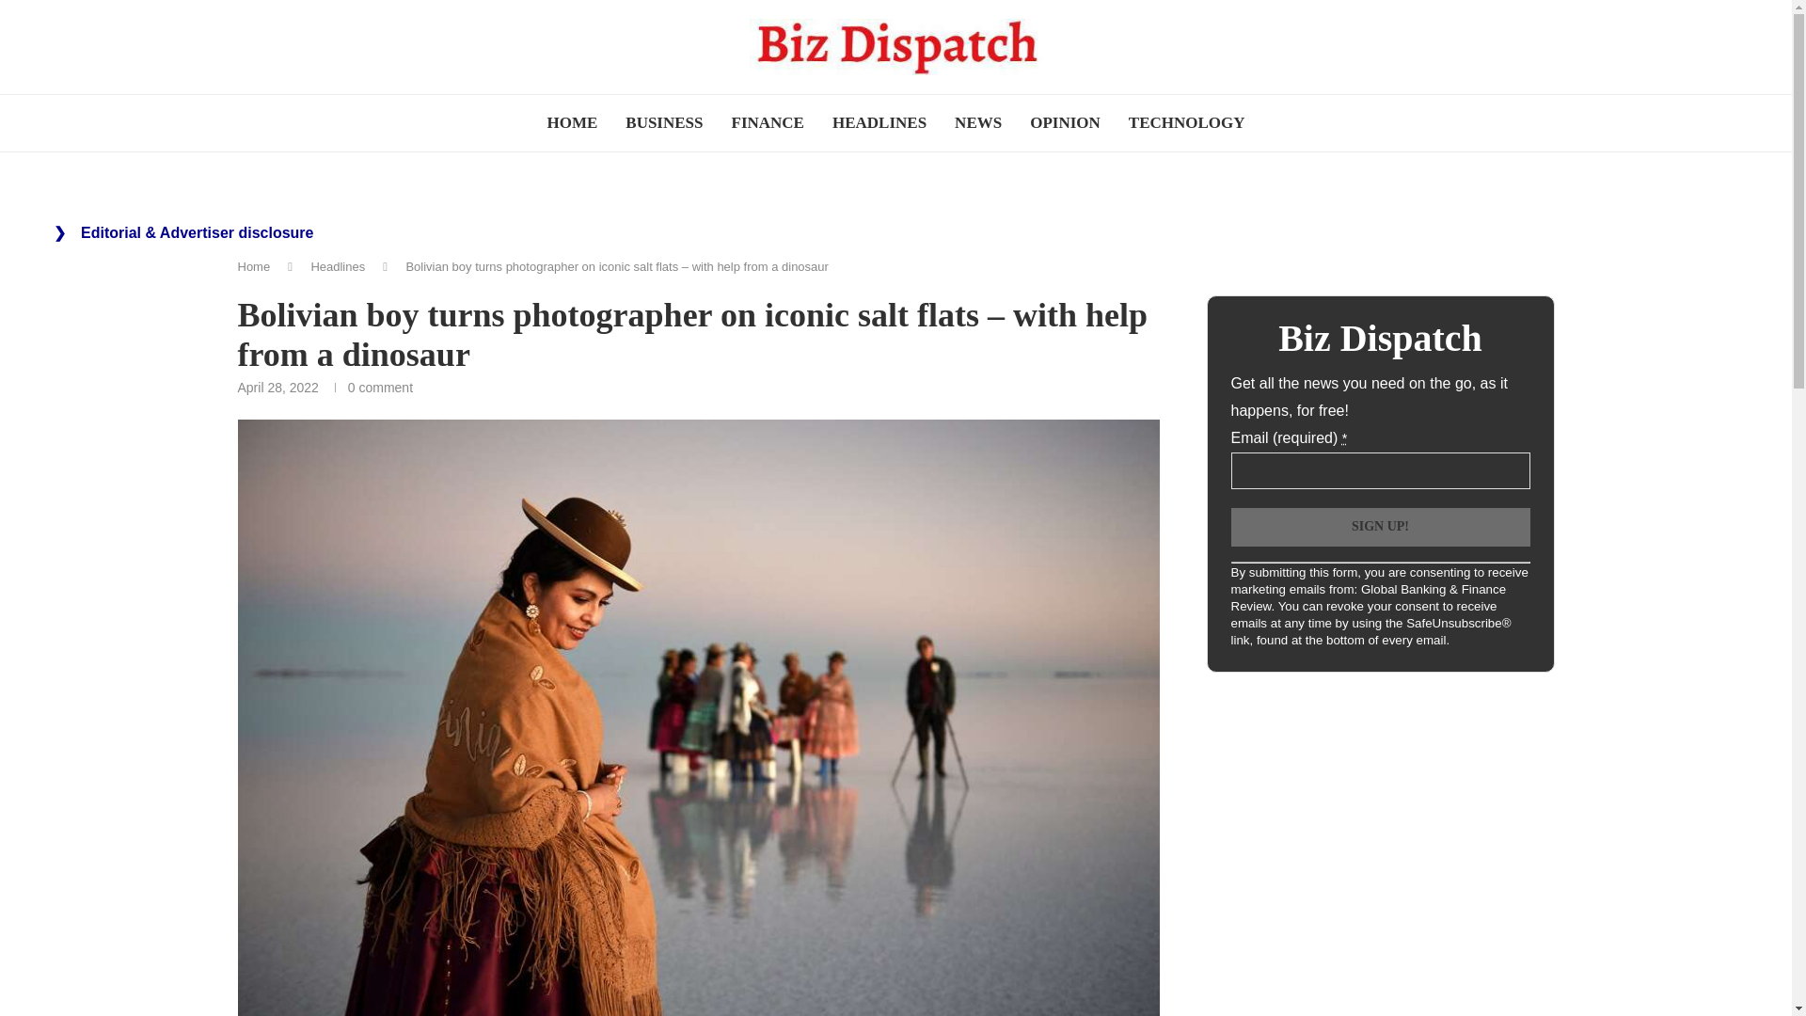 This screenshot has height=1016, width=1806. I want to click on Headlines, so click(337, 266).